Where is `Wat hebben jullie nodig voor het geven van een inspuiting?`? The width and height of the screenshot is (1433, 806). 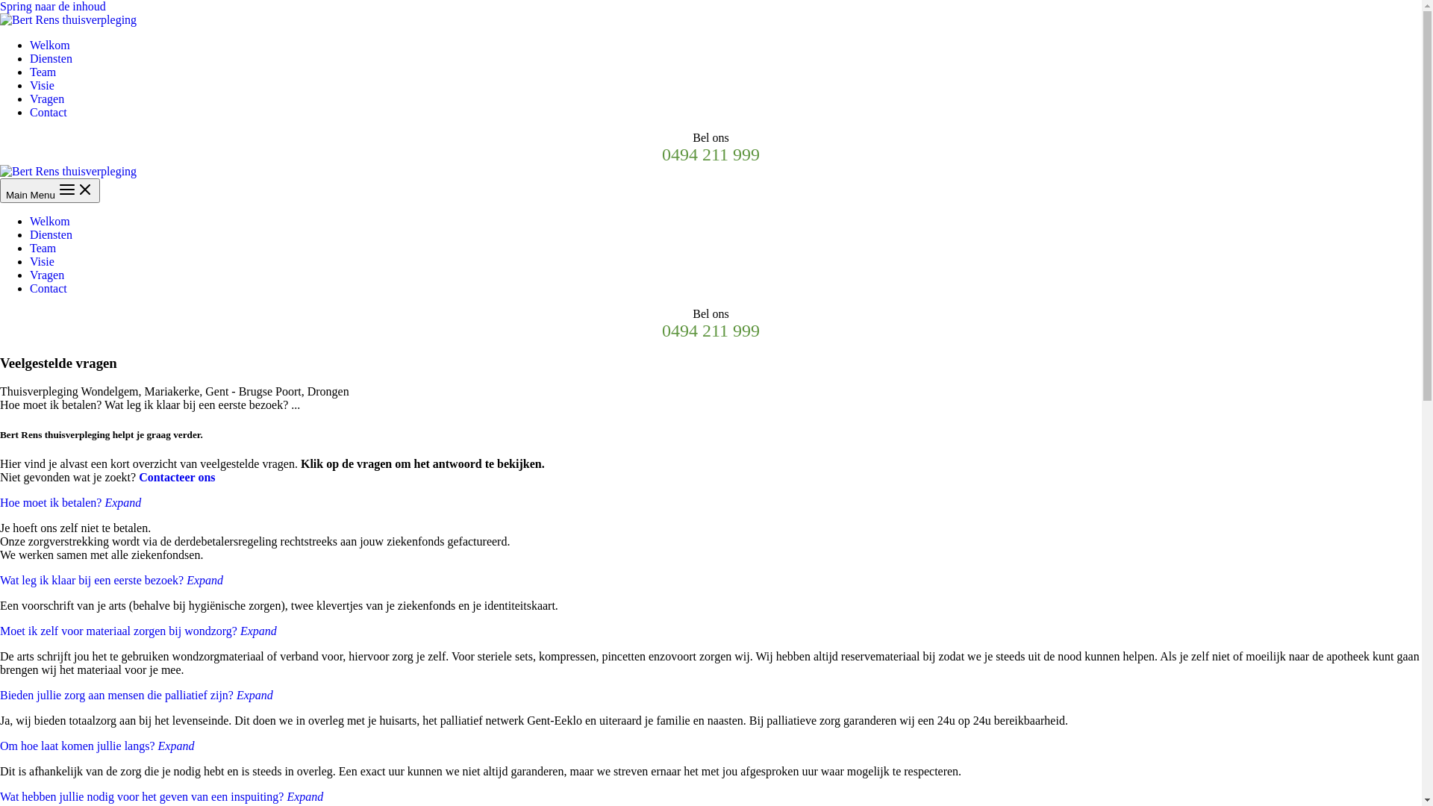 Wat hebben jullie nodig voor het geven van een inspuiting? is located at coordinates (142, 797).